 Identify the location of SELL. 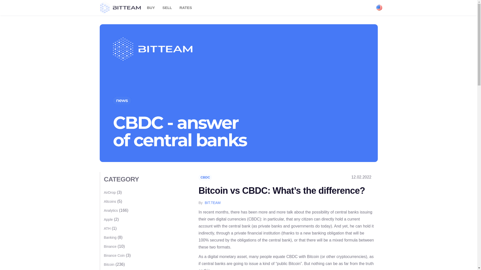
(167, 7).